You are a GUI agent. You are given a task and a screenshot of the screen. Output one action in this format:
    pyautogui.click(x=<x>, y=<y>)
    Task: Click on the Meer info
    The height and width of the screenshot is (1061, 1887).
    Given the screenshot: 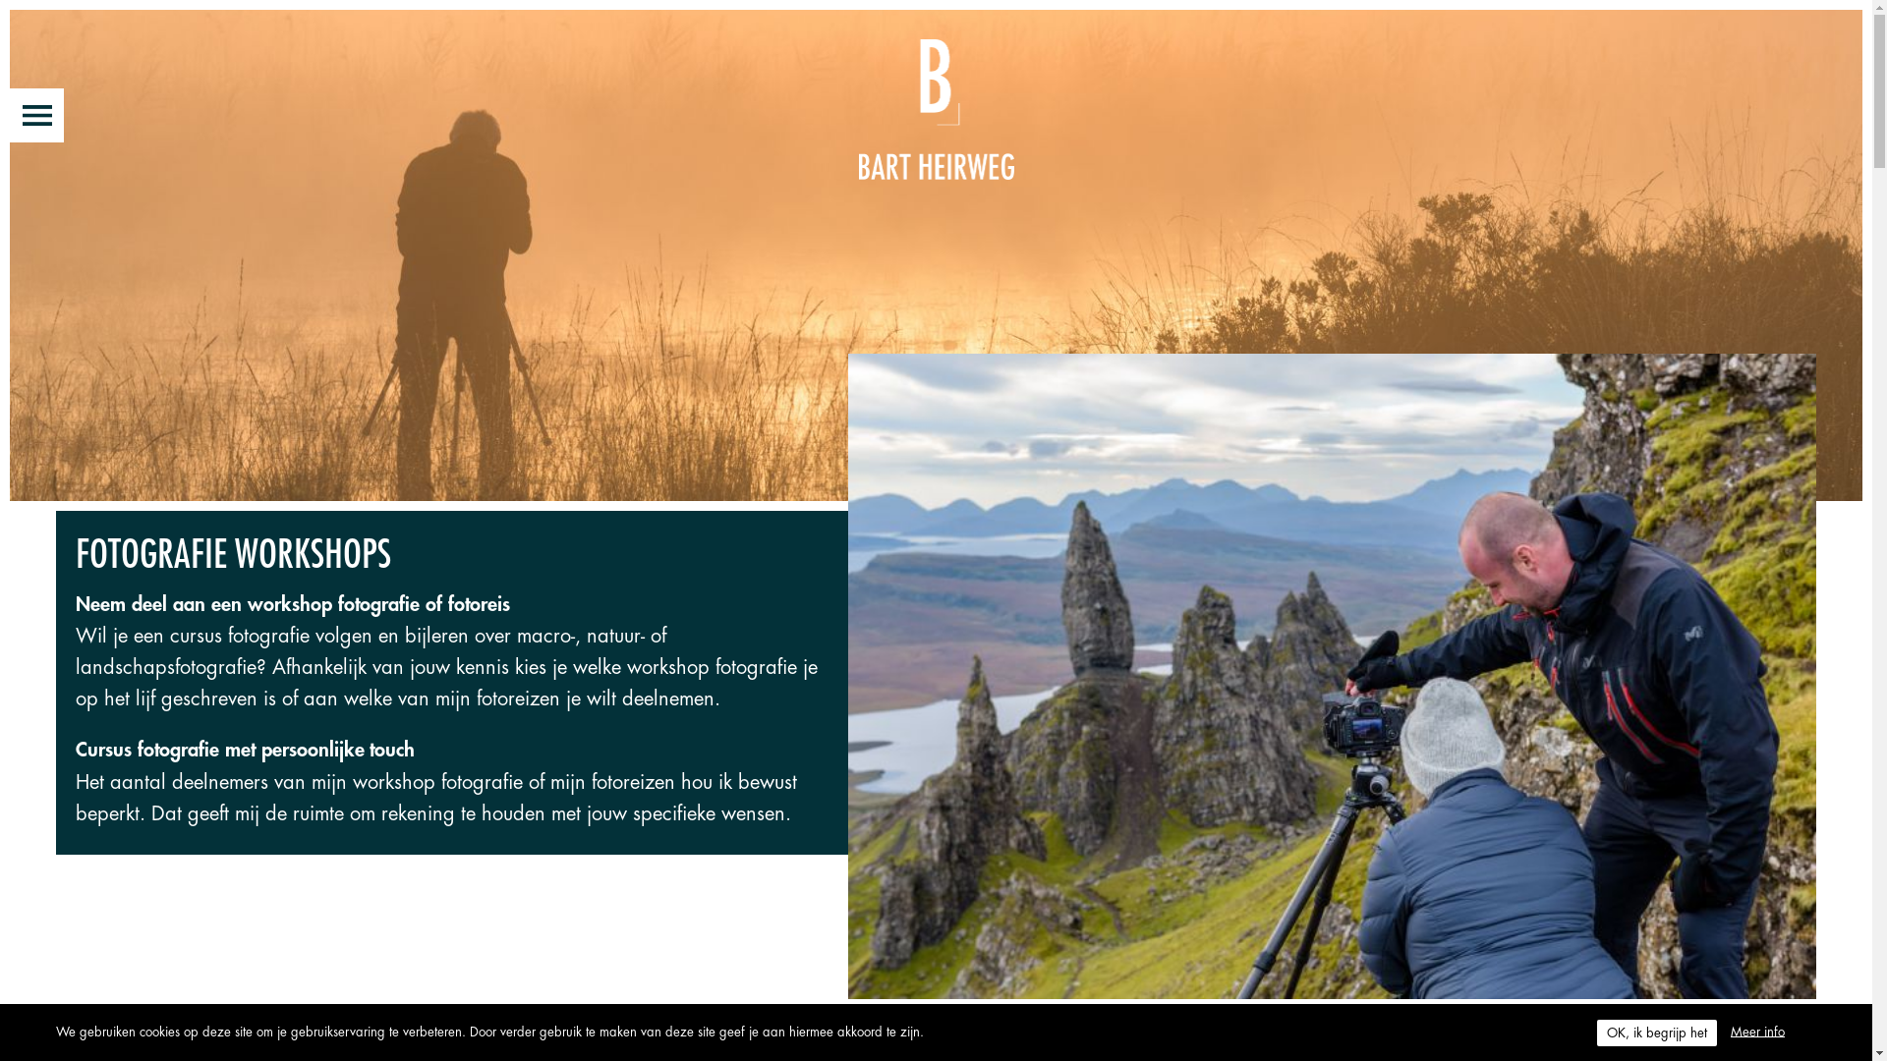 What is the action you would take?
    pyautogui.click(x=1757, y=1032)
    